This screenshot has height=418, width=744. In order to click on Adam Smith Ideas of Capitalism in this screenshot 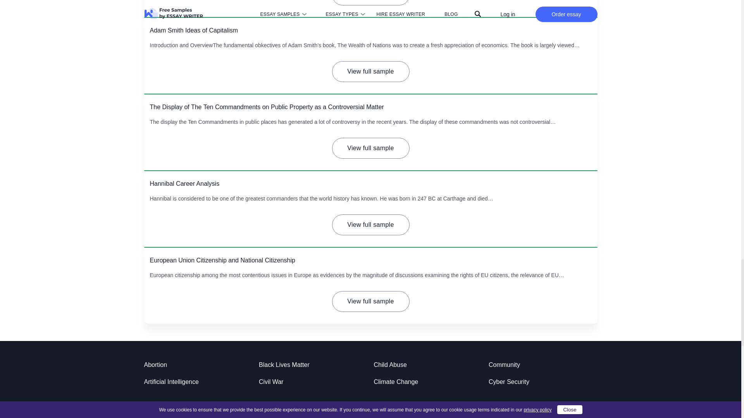, I will do `click(194, 30)`.